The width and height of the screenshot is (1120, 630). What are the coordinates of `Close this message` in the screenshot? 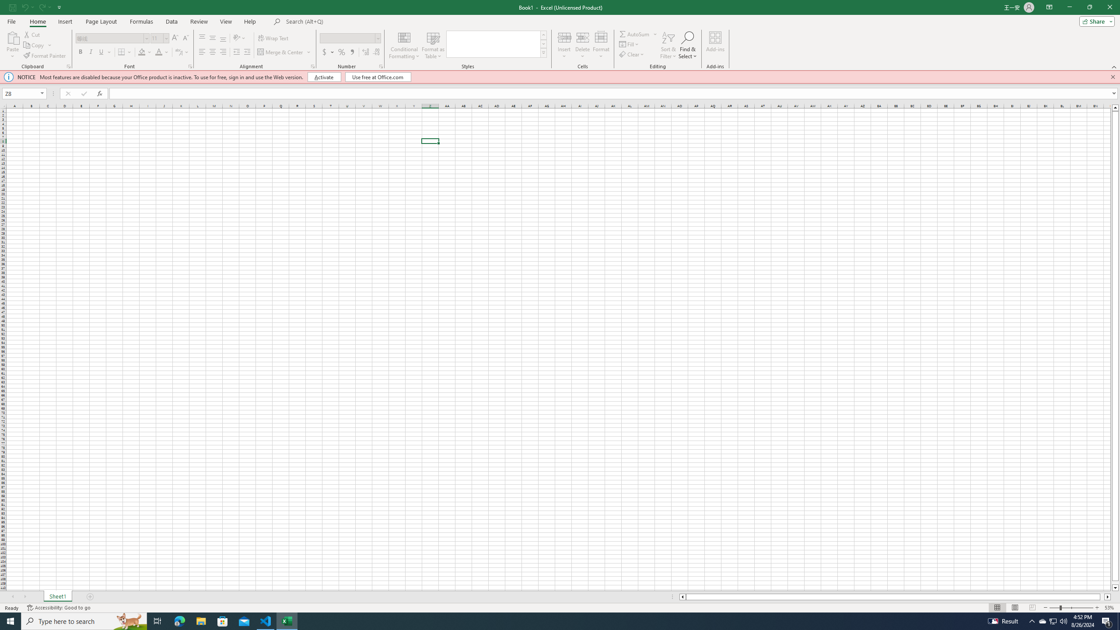 It's located at (1113, 77).